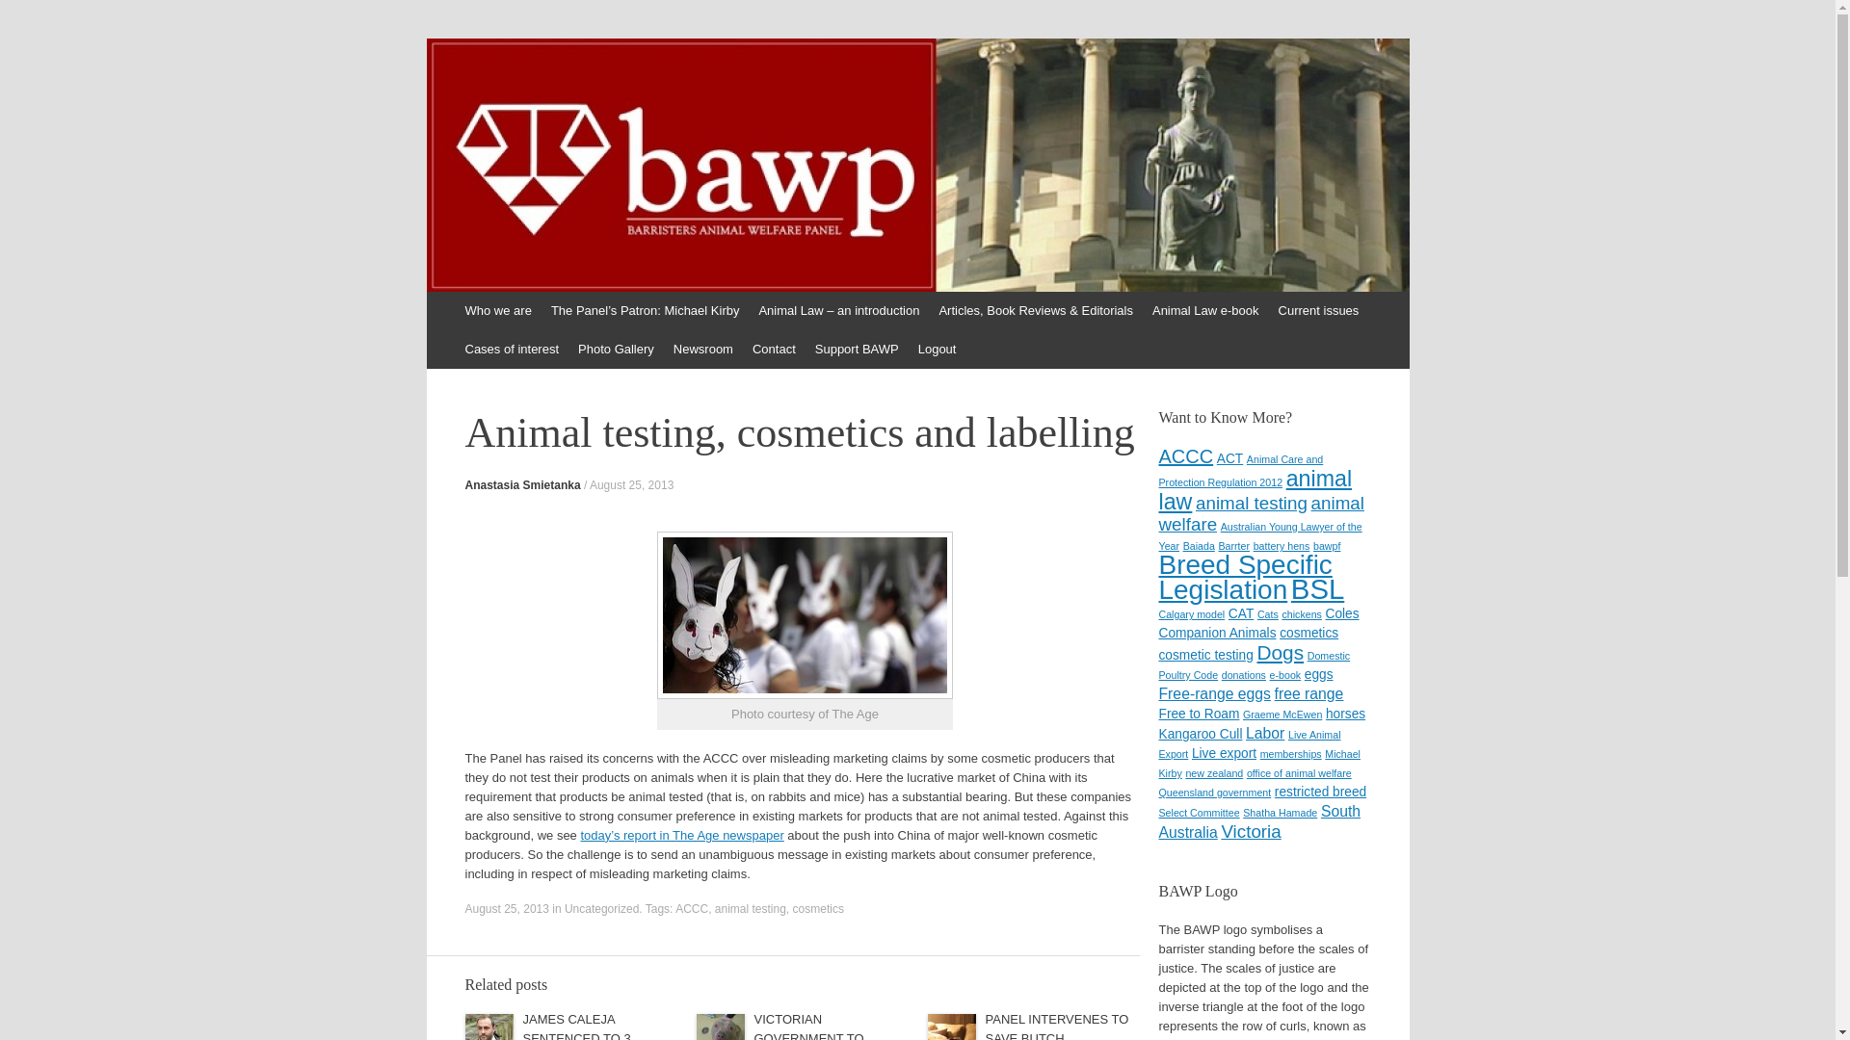  I want to click on Michael Kirby, so click(1259, 764).